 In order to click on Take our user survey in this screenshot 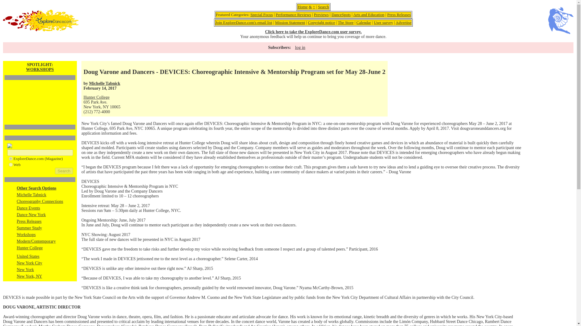, I will do `click(313, 32)`.